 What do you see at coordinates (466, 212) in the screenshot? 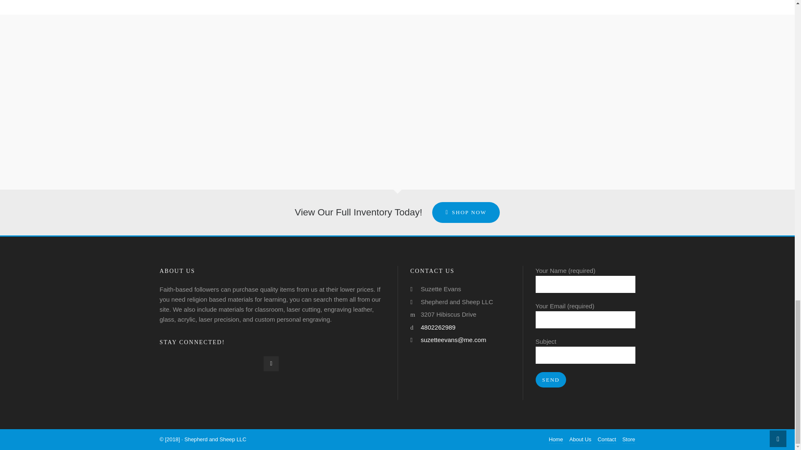
I see `SHOP NOW` at bounding box center [466, 212].